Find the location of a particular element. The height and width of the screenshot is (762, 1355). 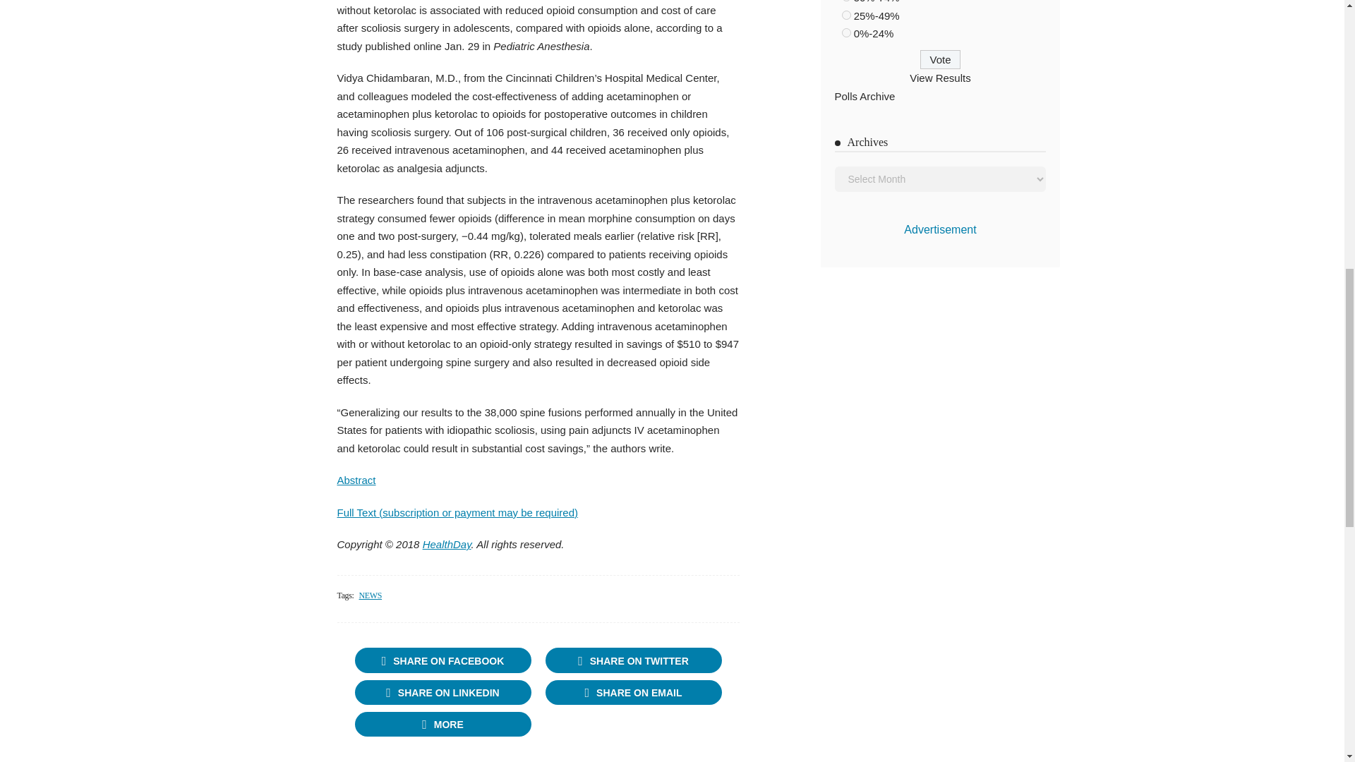

HealthDay is located at coordinates (447, 543).